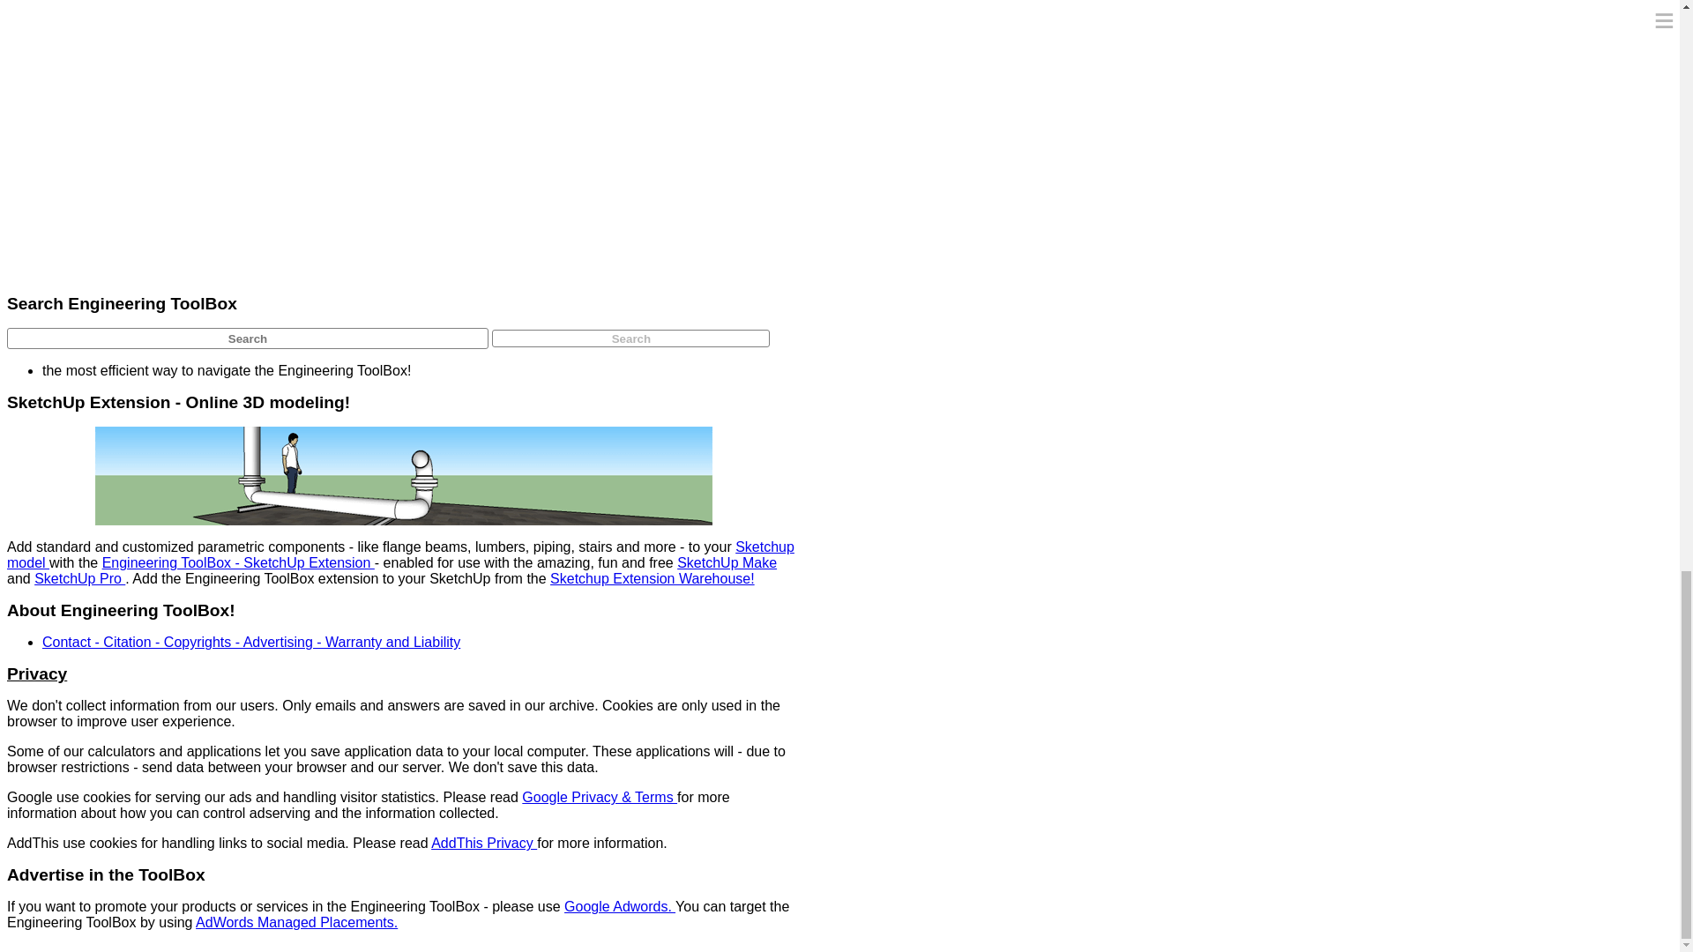 This screenshot has height=952, width=1693. I want to click on Search, so click(631, 338).